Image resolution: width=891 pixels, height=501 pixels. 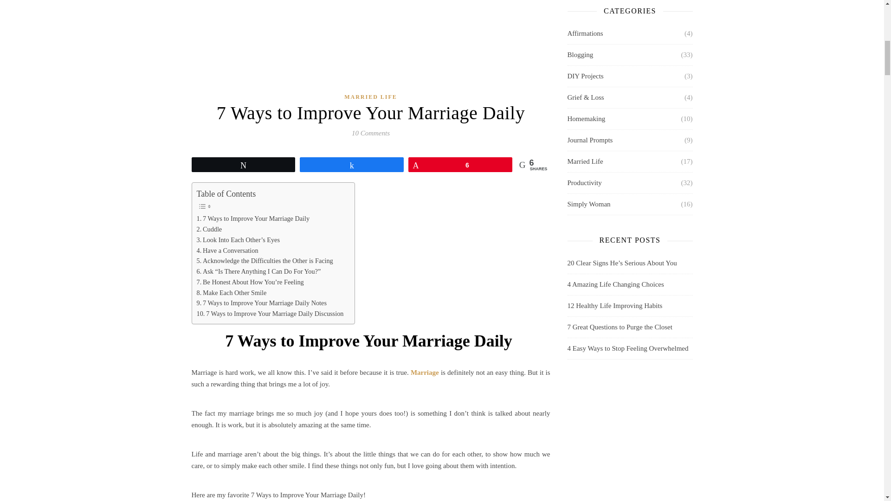 What do you see at coordinates (254, 218) in the screenshot?
I see `7 Ways to Improve Your Marriage Daily ` at bounding box center [254, 218].